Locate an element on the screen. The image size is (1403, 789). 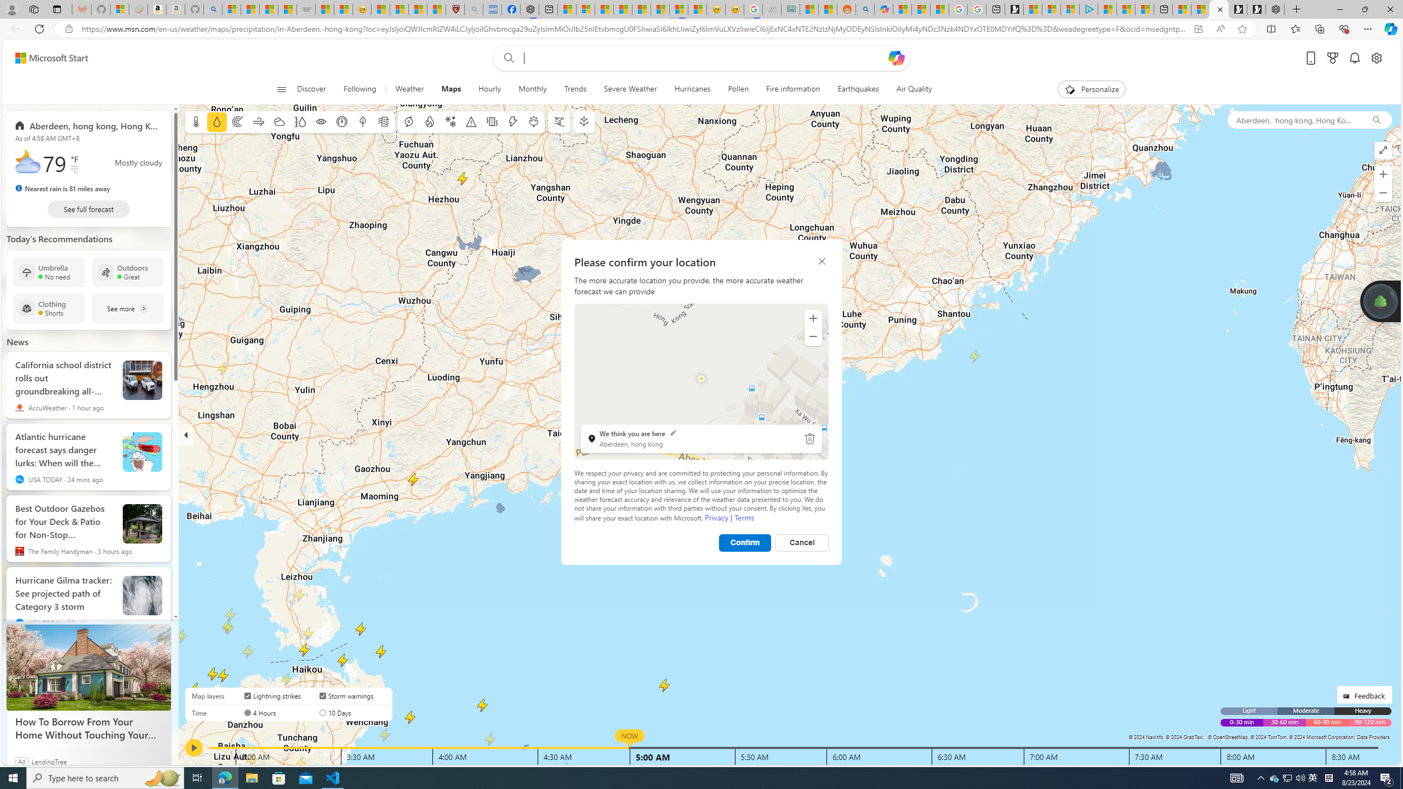
Fire information is located at coordinates (429, 122).